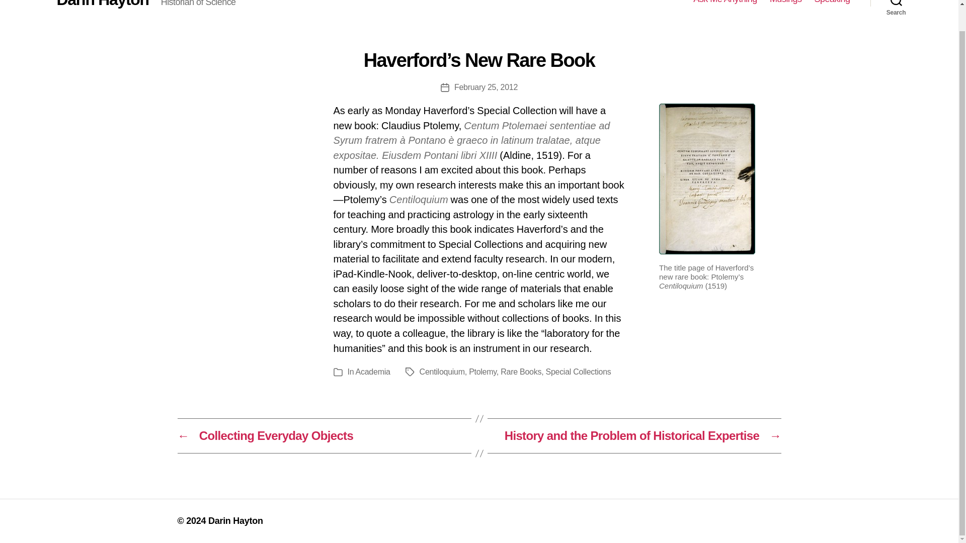  Describe the element at coordinates (520, 372) in the screenshot. I see `Rare Books` at that location.